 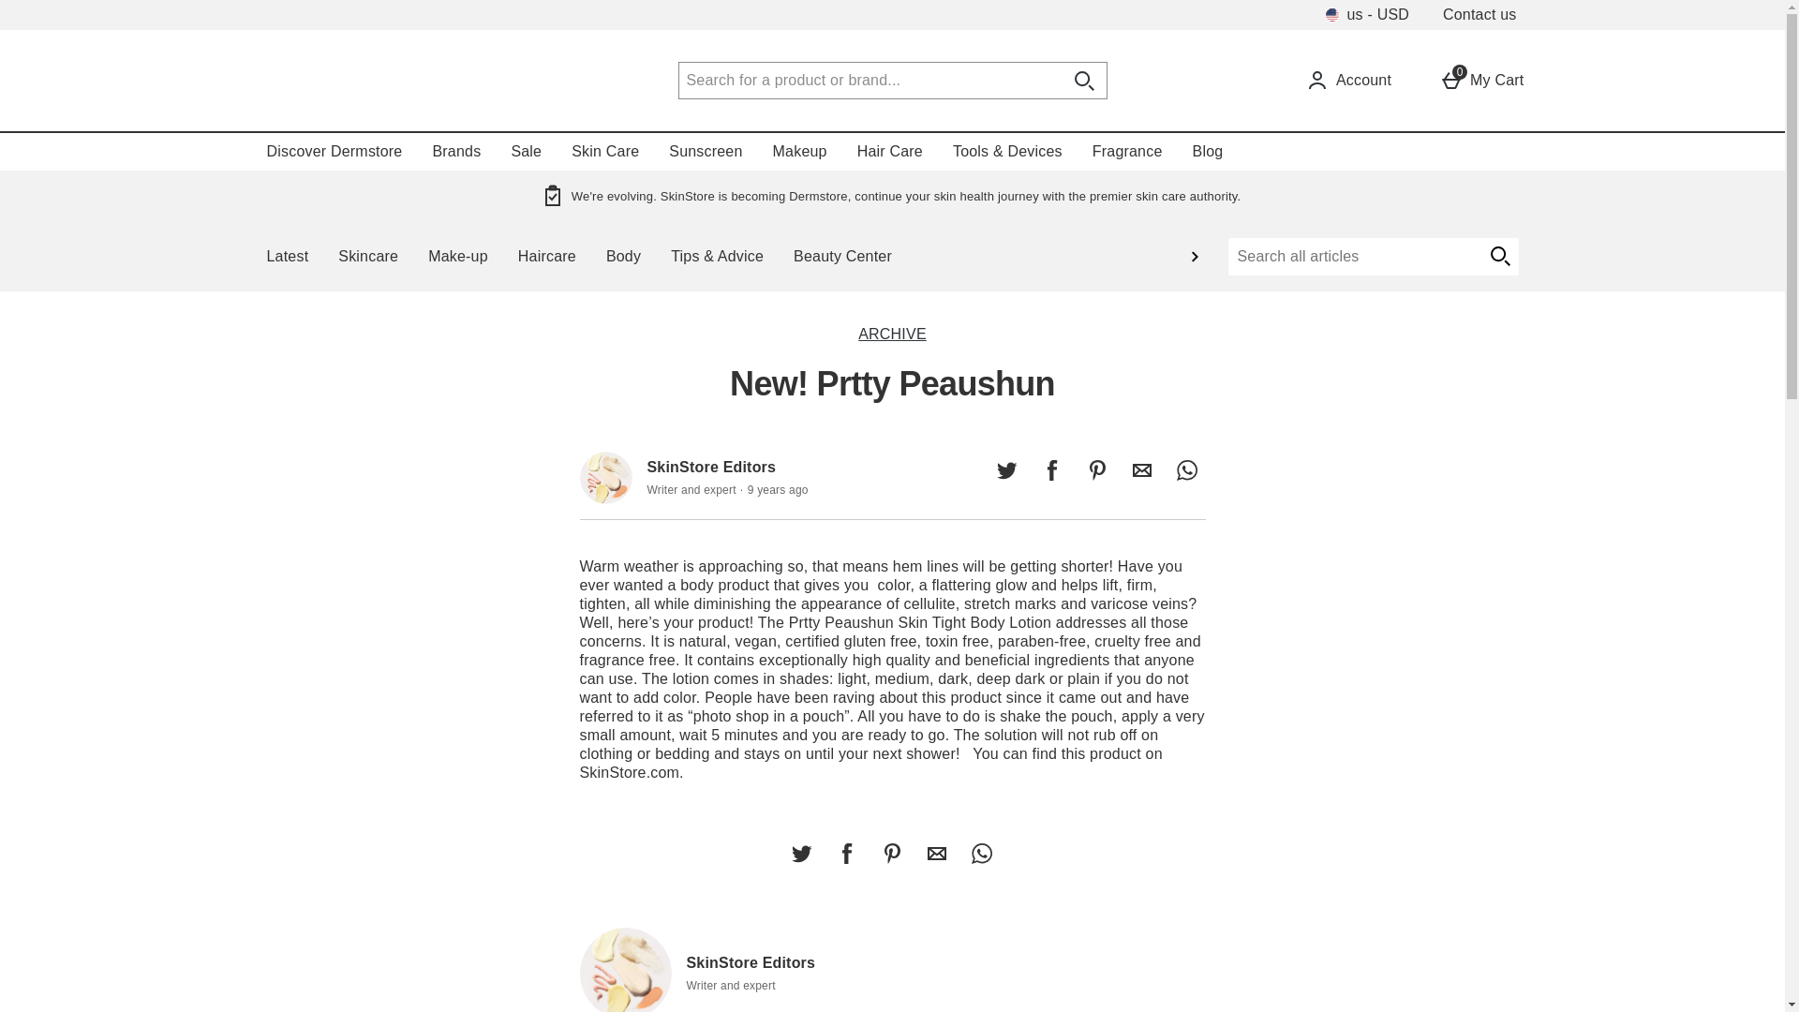 I want to click on Share this by Email, so click(x=1141, y=469).